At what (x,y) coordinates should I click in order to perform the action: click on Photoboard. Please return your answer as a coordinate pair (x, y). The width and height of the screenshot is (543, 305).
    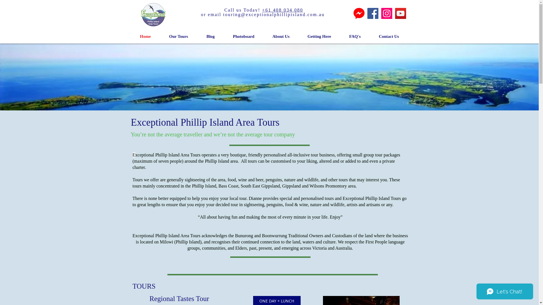
    Looking at the image, I should click on (244, 36).